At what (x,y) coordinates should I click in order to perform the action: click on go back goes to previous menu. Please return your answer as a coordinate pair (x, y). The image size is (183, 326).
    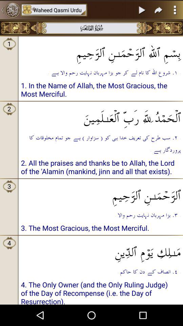
    Looking at the image, I should click on (10, 10).